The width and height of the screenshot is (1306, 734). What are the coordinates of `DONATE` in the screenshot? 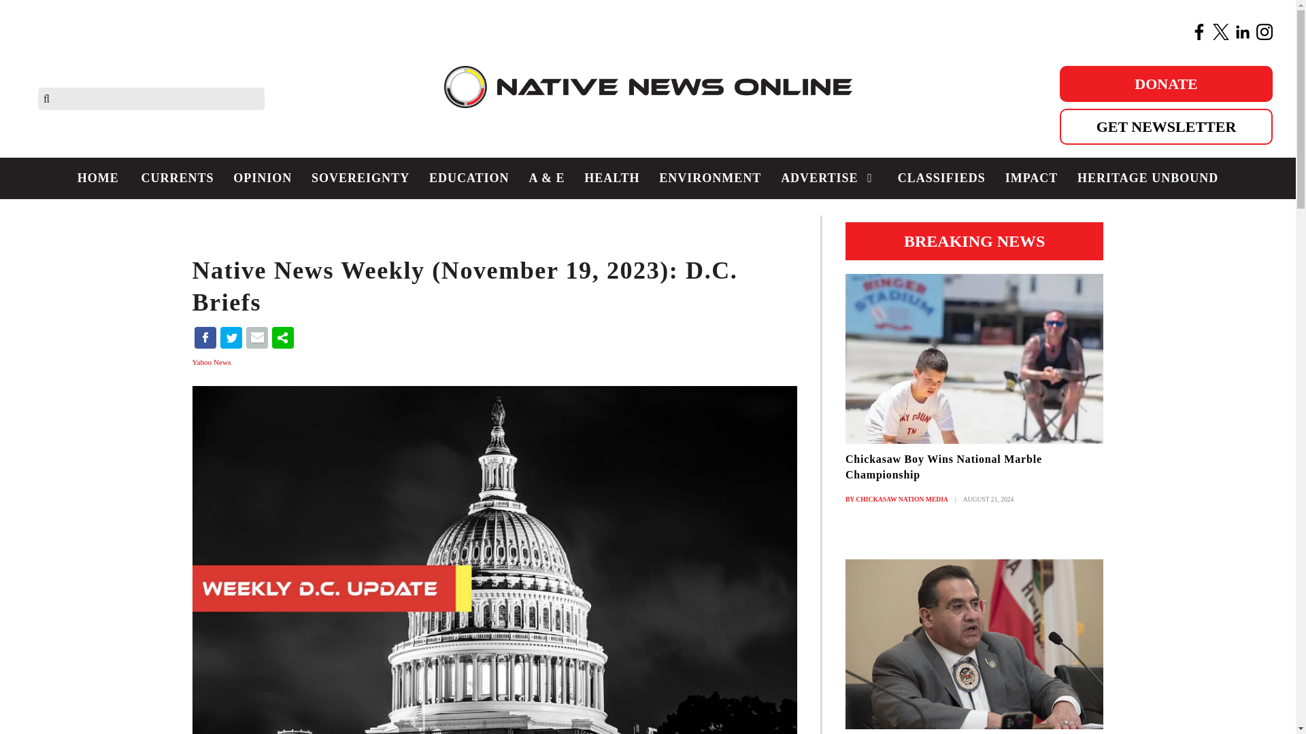 It's located at (1166, 84).